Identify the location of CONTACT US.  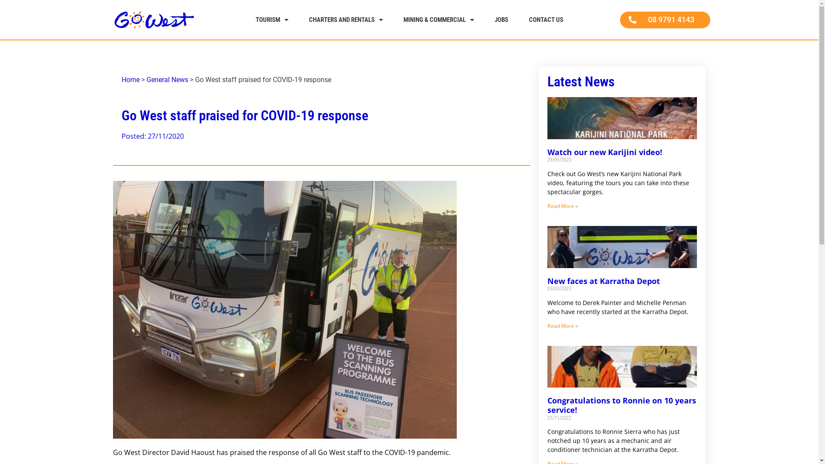
(546, 20).